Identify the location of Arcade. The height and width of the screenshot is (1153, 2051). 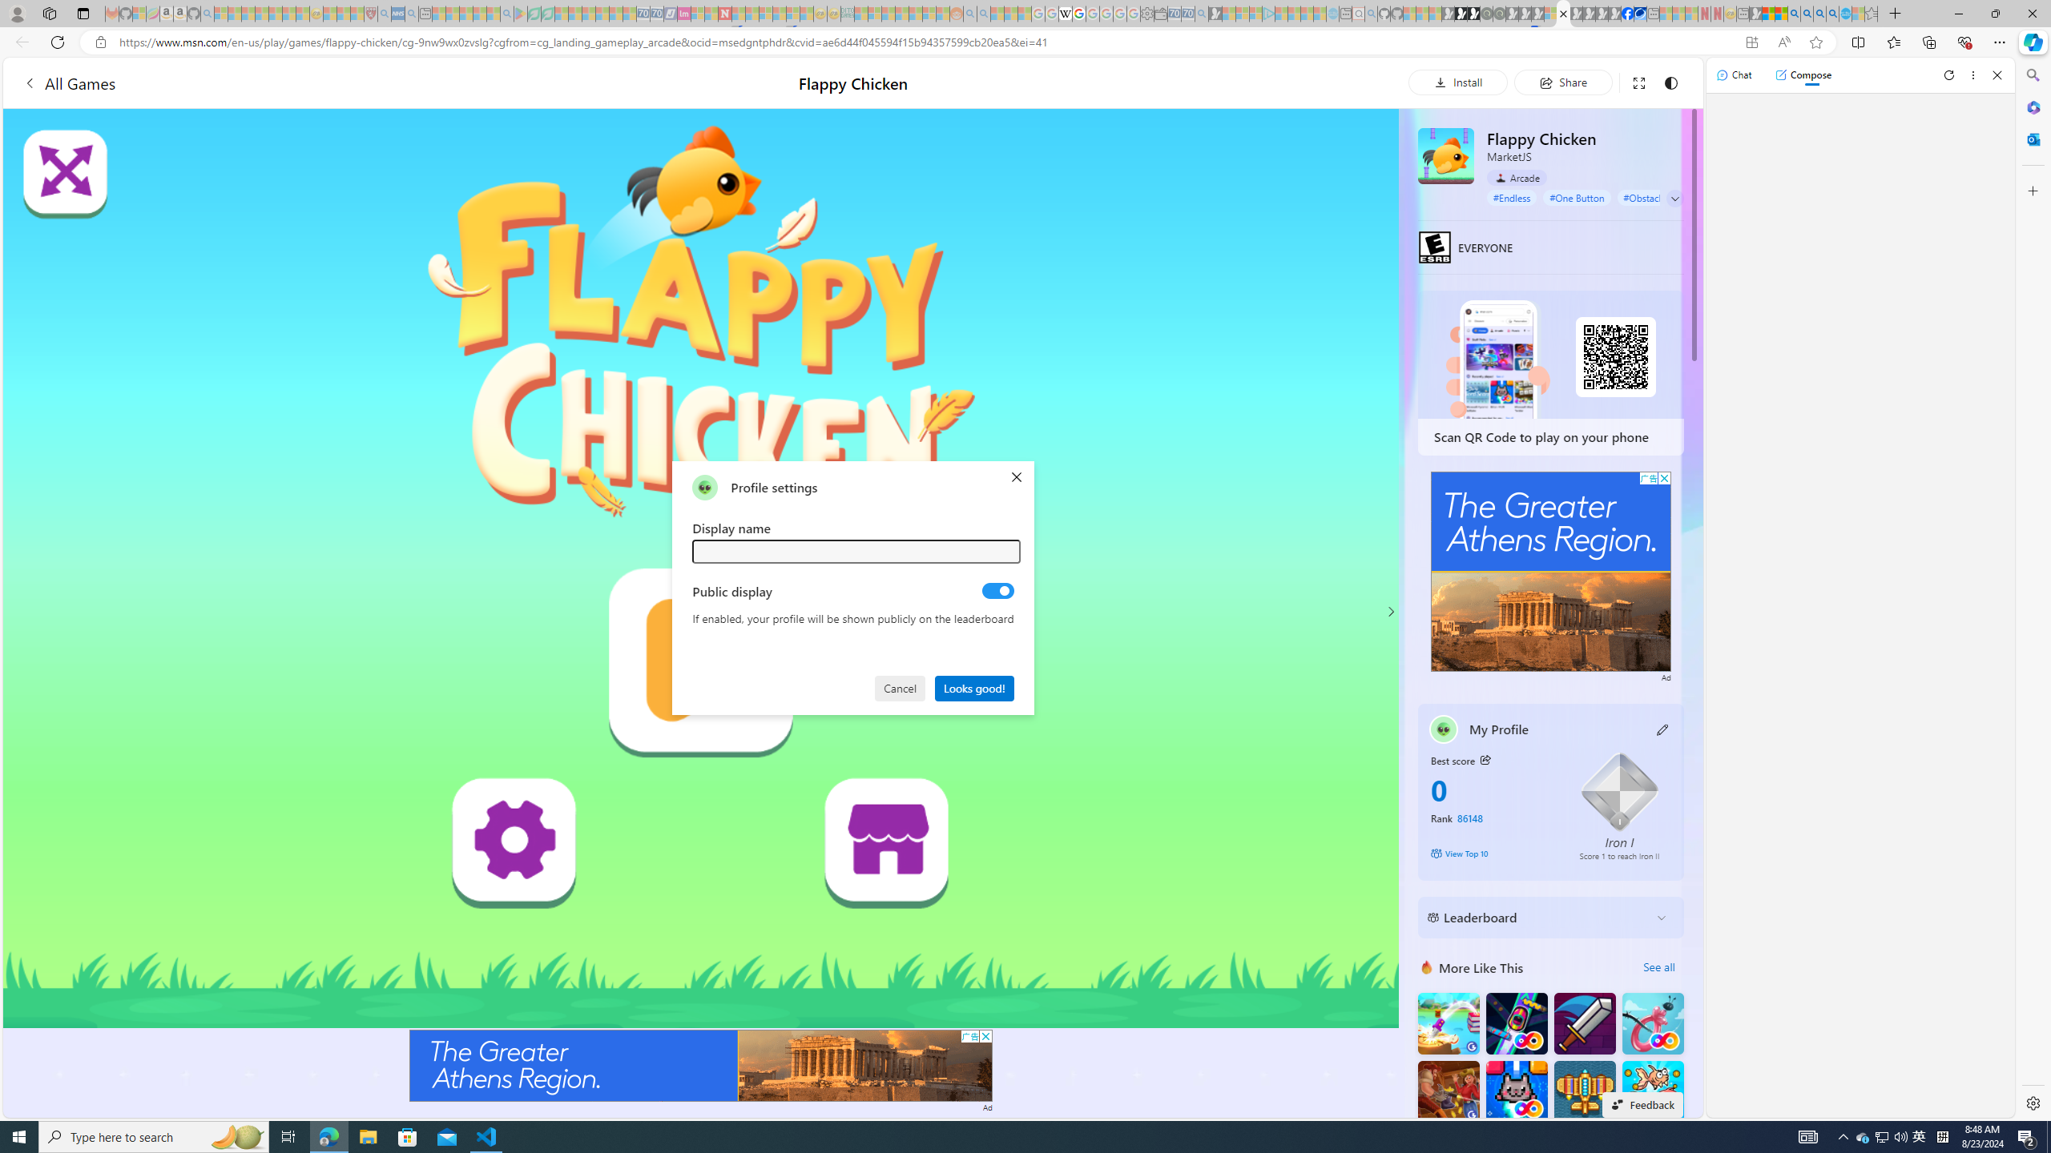
(1517, 177).